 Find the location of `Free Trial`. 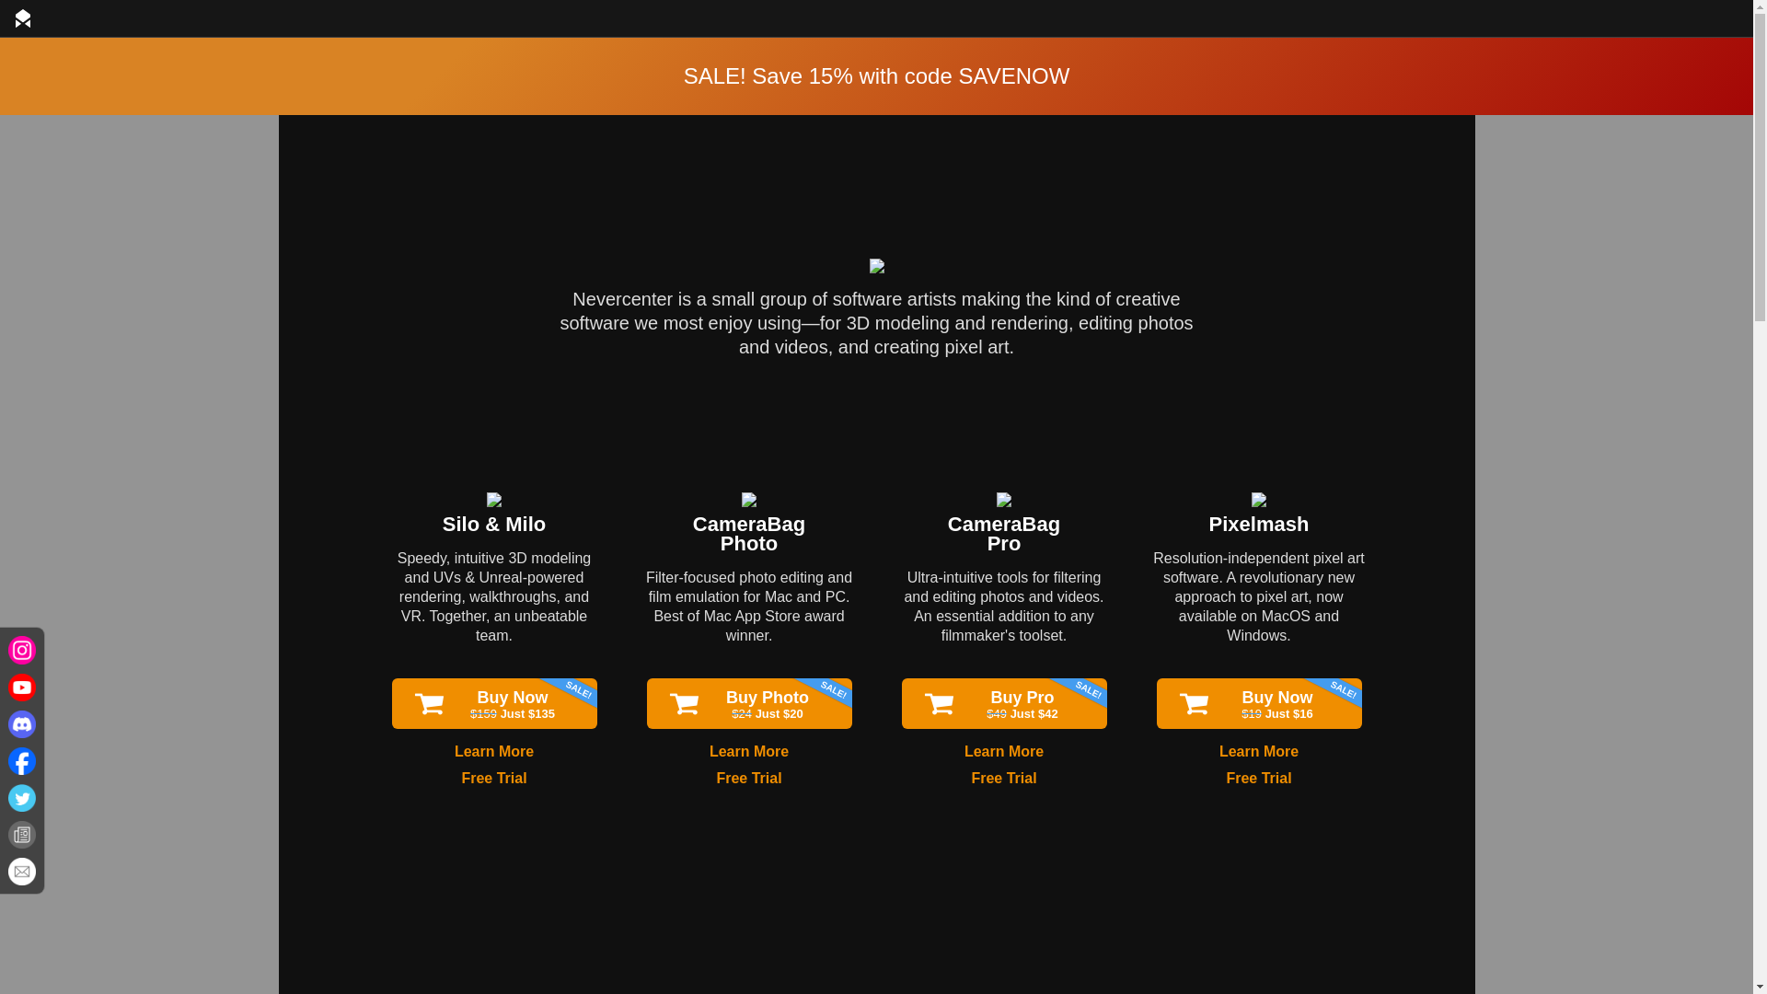

Free Trial is located at coordinates (749, 534).